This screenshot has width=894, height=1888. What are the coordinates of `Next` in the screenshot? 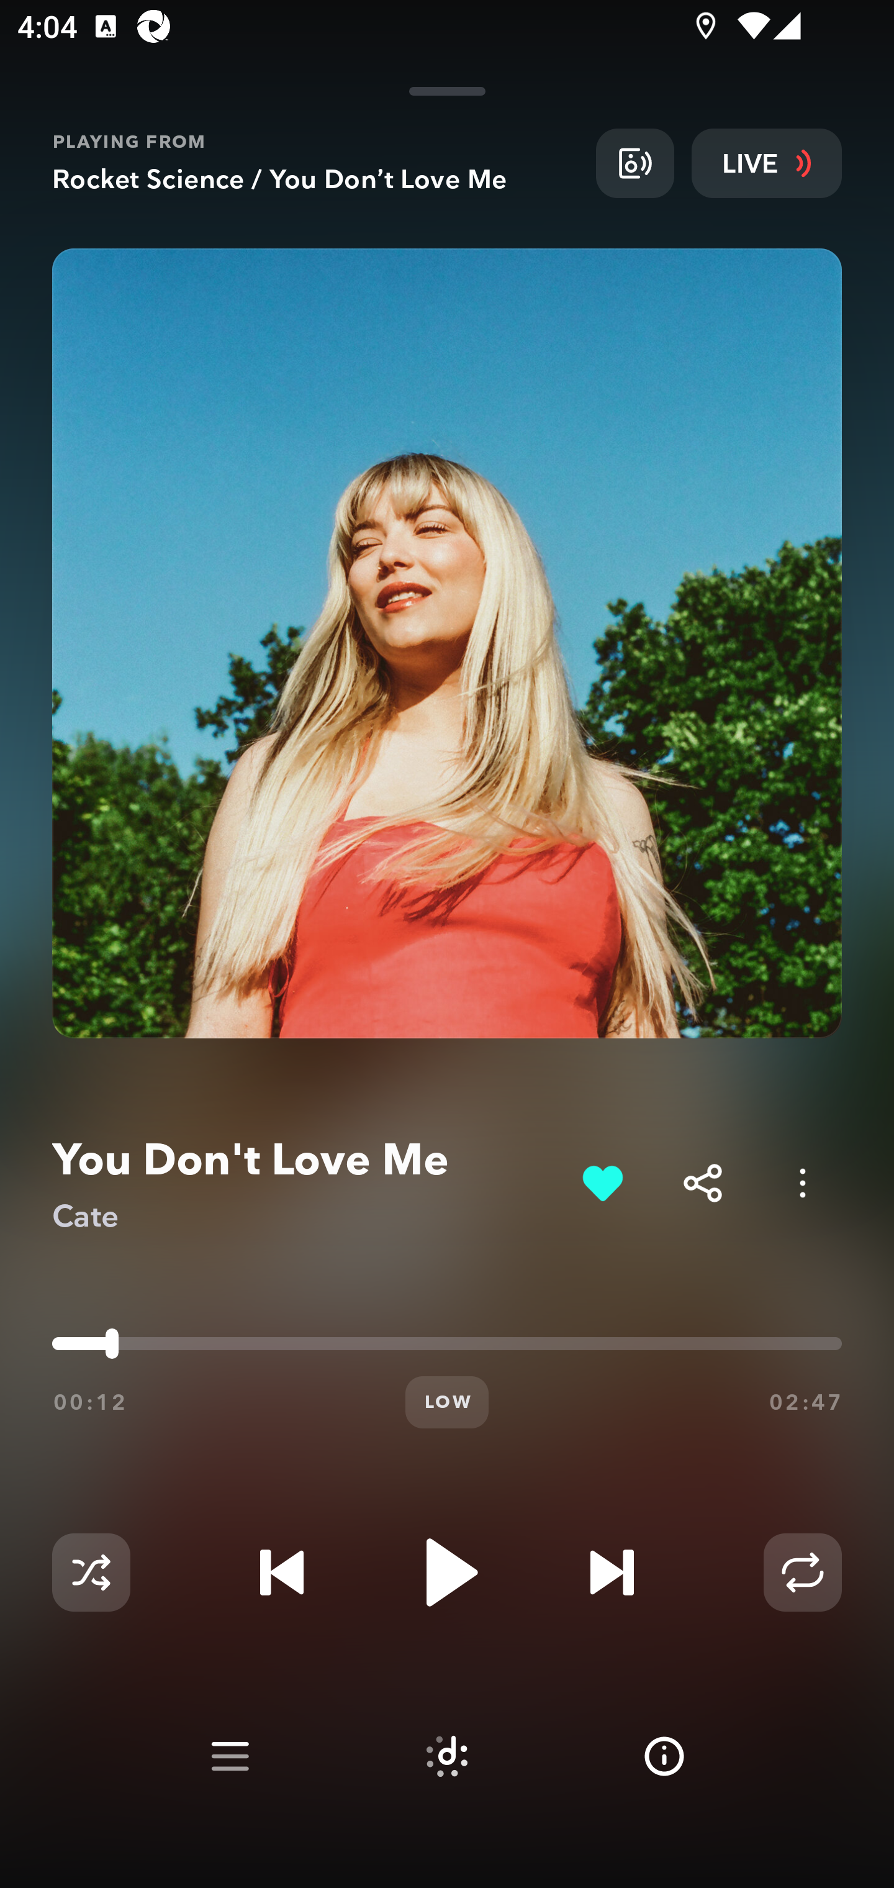 It's located at (612, 1573).